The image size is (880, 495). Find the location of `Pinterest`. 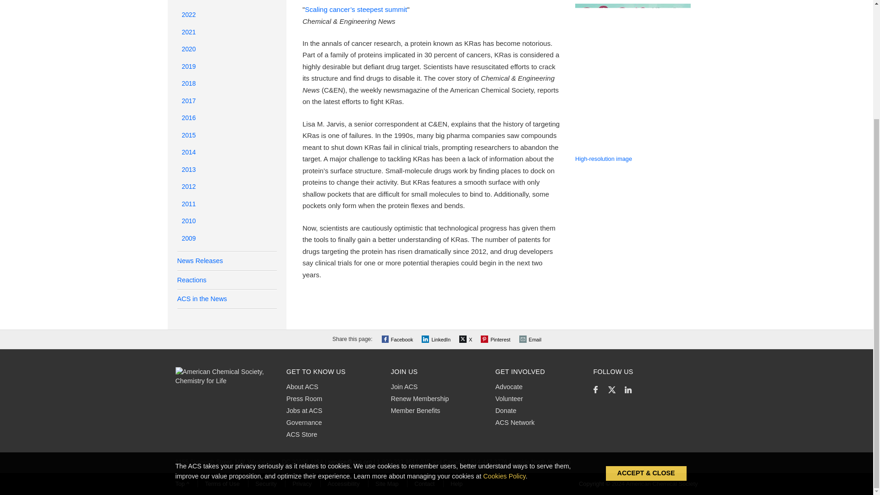

Pinterest is located at coordinates (496, 339).